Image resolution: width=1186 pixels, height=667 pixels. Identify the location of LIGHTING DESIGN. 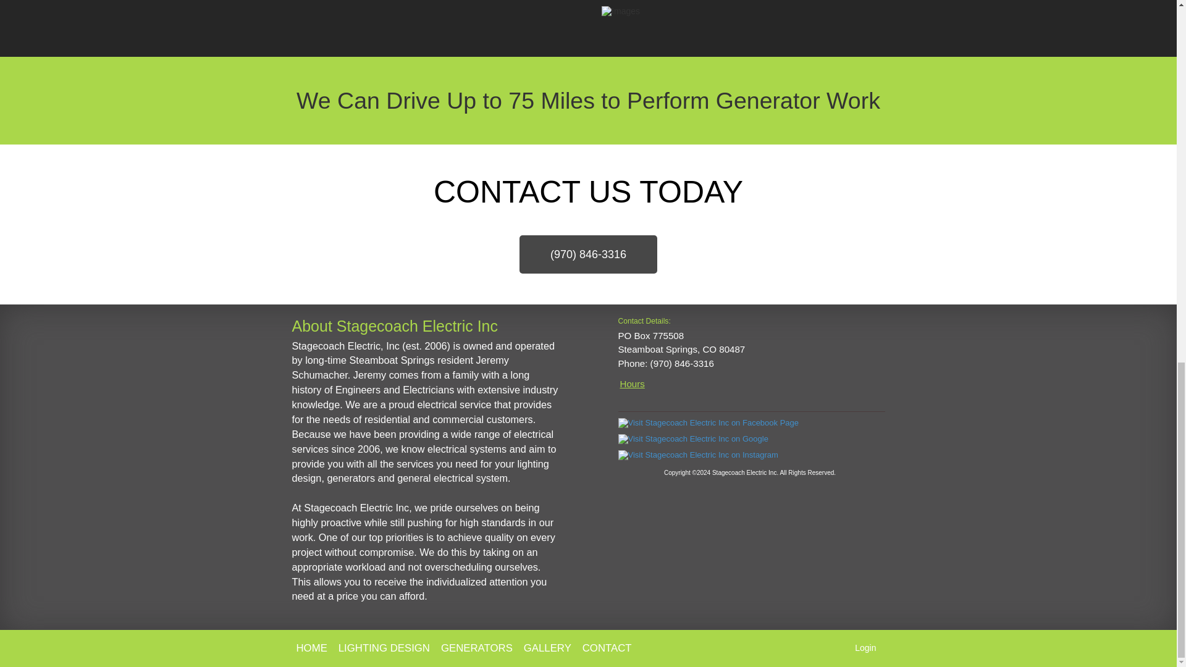
(384, 647).